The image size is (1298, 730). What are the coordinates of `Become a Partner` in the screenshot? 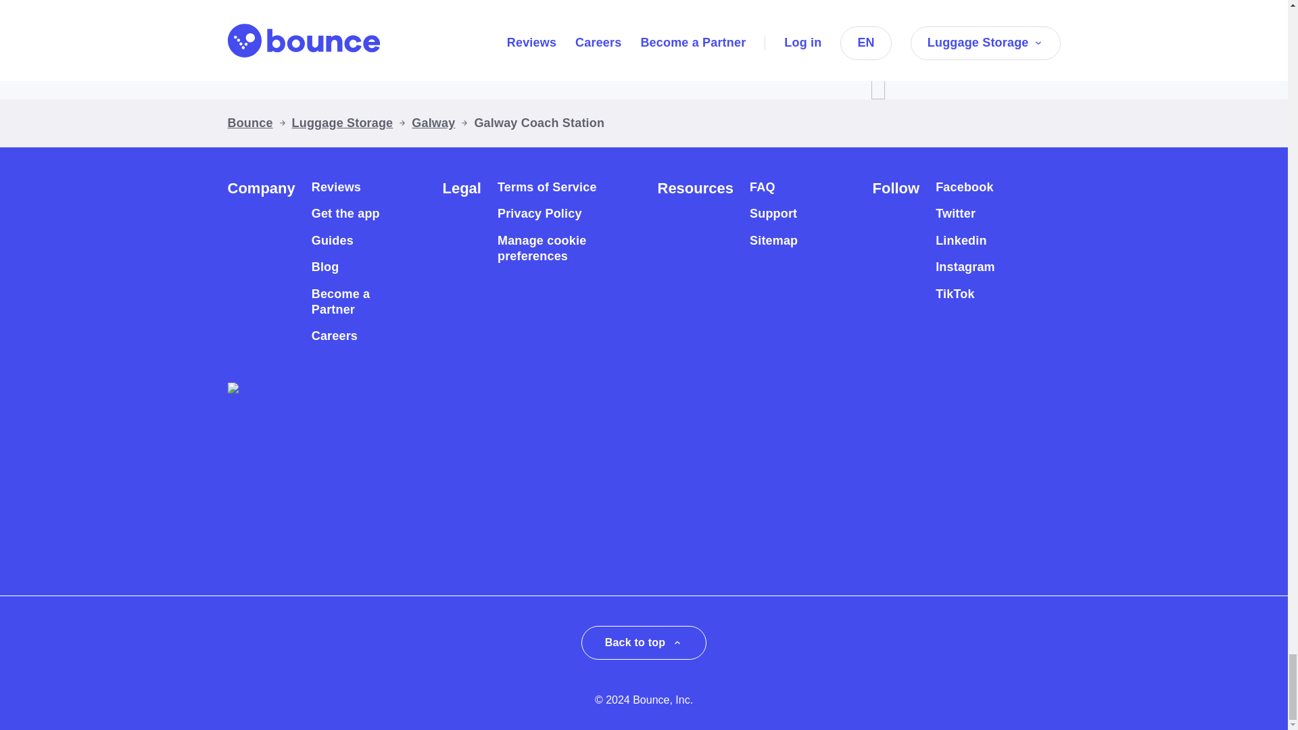 It's located at (353, 302).